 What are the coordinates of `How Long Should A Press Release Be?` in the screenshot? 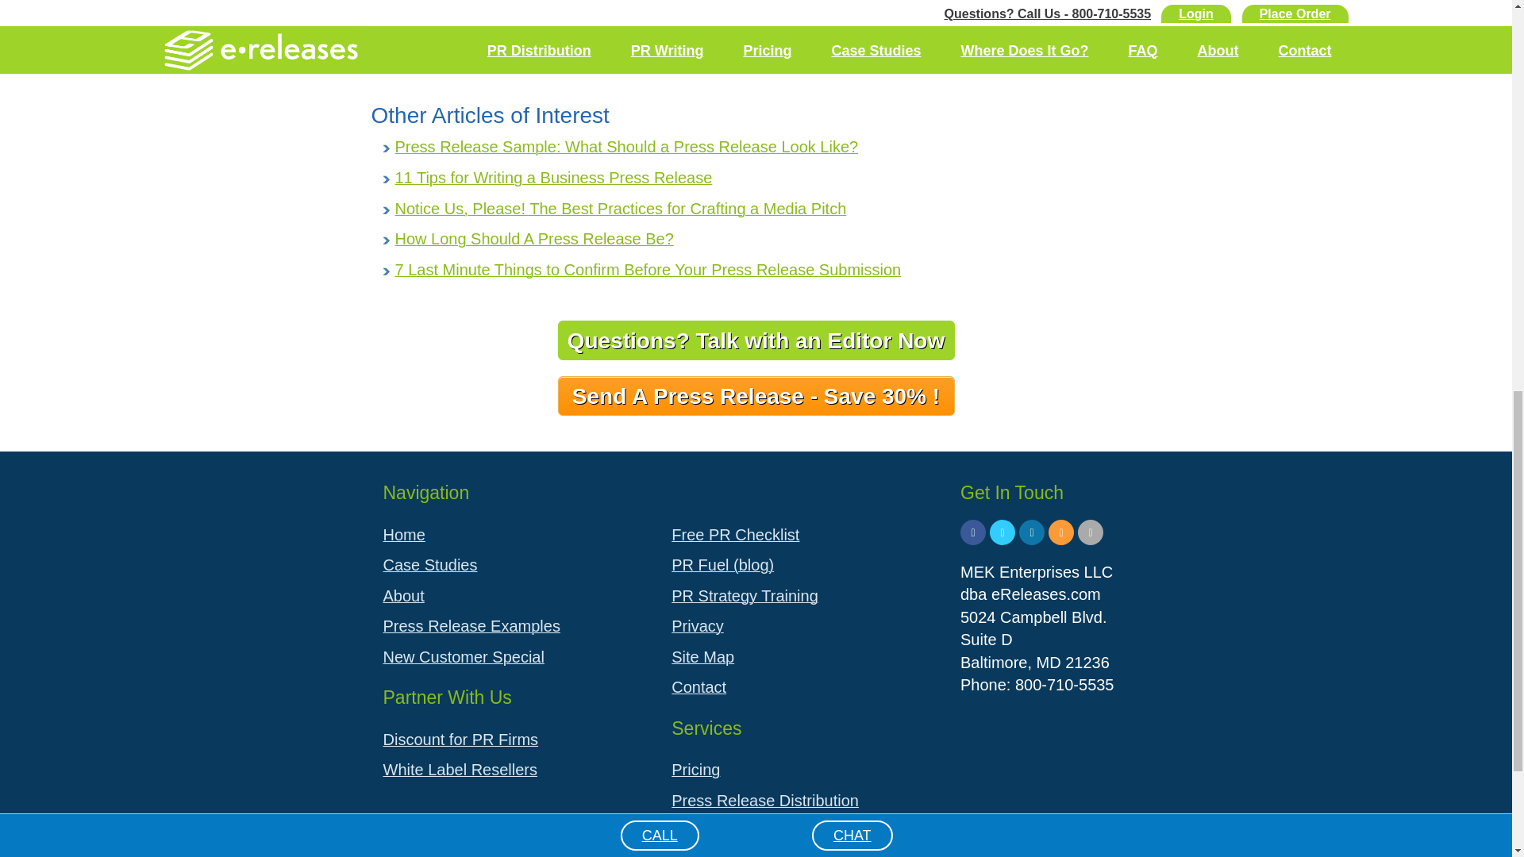 It's located at (533, 239).